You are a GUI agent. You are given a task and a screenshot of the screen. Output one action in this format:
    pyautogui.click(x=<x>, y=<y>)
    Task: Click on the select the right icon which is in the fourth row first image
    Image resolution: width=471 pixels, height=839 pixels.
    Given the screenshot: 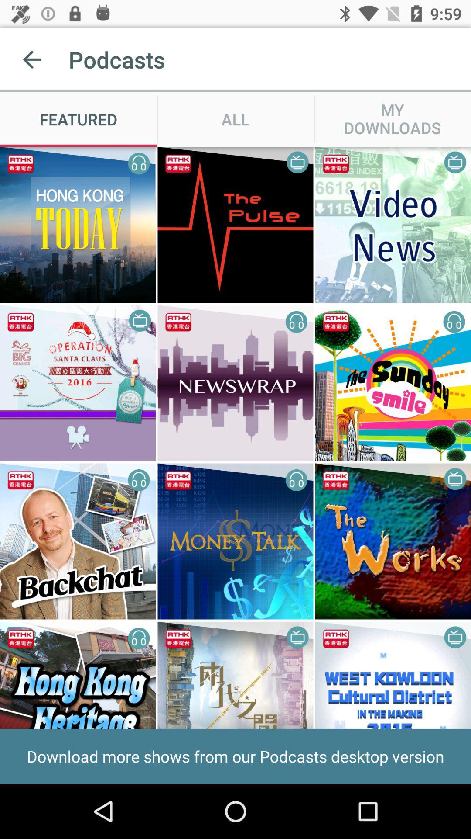 What is the action you would take?
    pyautogui.click(x=139, y=638)
    